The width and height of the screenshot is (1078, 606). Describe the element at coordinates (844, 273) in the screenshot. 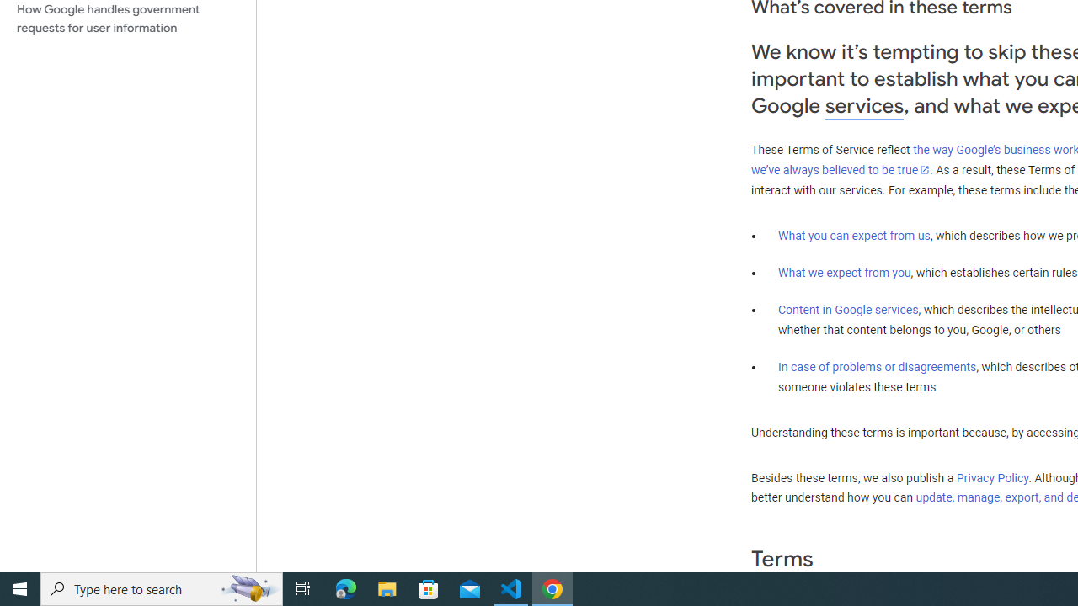

I see `What we expect from you` at that location.